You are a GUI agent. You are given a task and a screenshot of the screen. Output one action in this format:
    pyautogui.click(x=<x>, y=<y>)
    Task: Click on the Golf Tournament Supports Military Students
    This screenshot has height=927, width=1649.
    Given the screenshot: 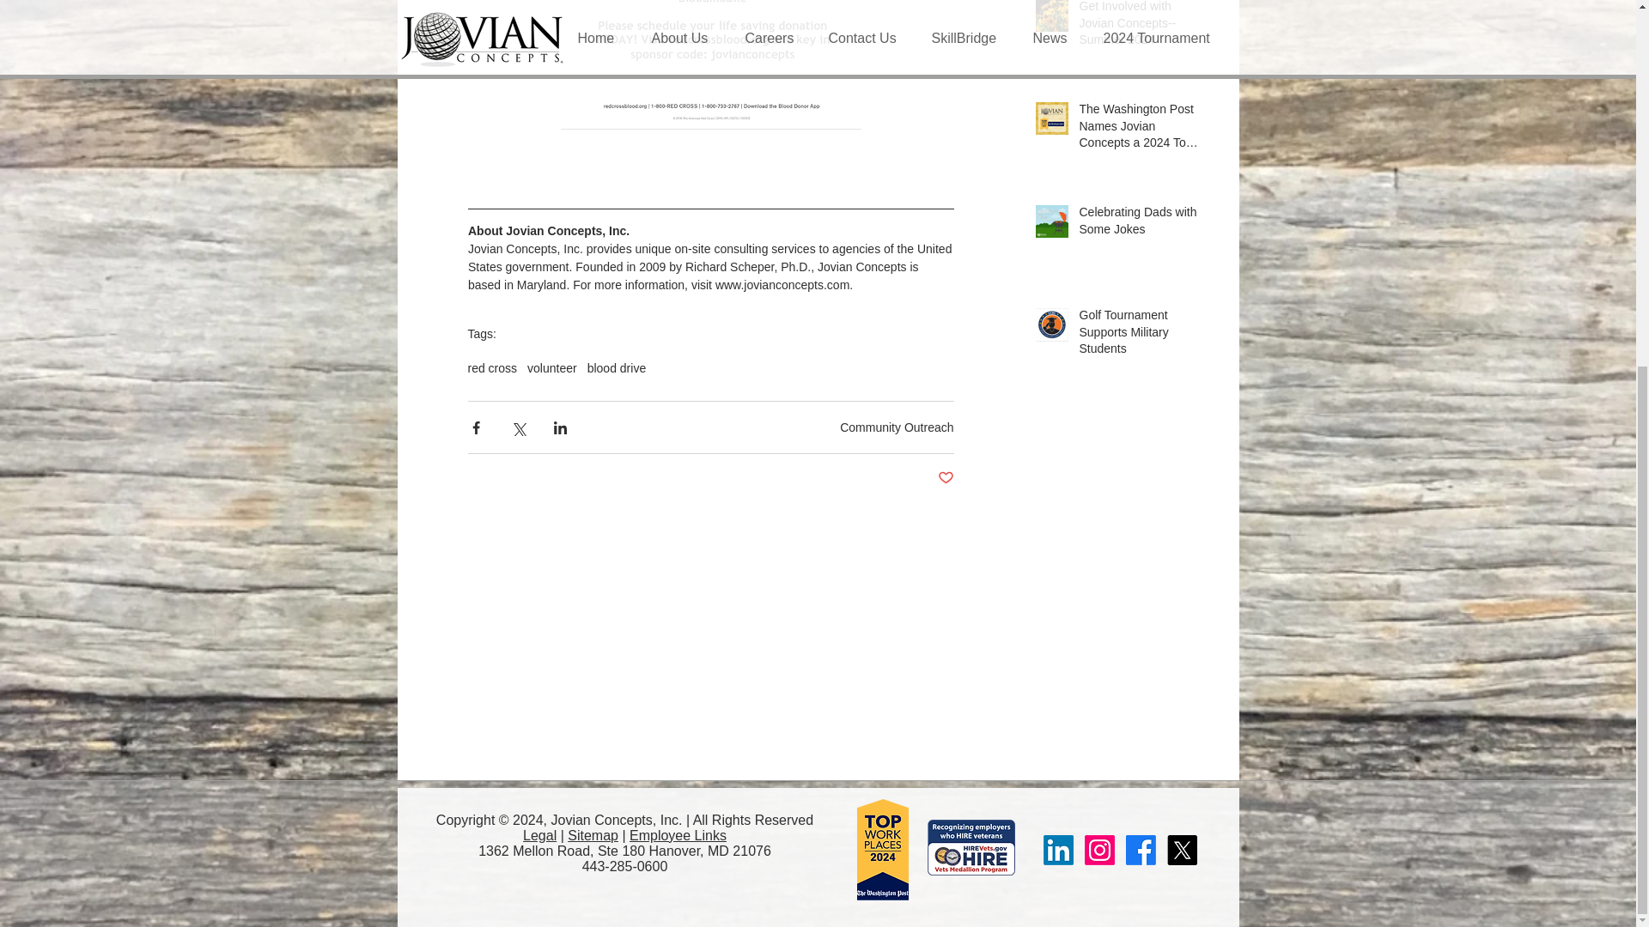 What is the action you would take?
    pyautogui.click(x=1140, y=336)
    